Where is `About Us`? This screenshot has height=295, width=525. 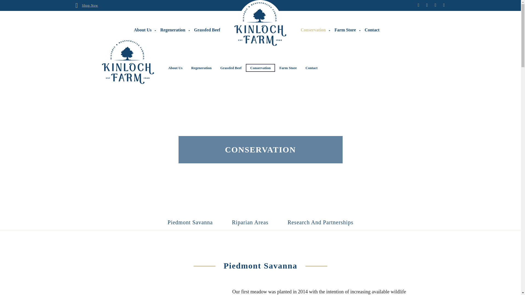 About Us is located at coordinates (175, 68).